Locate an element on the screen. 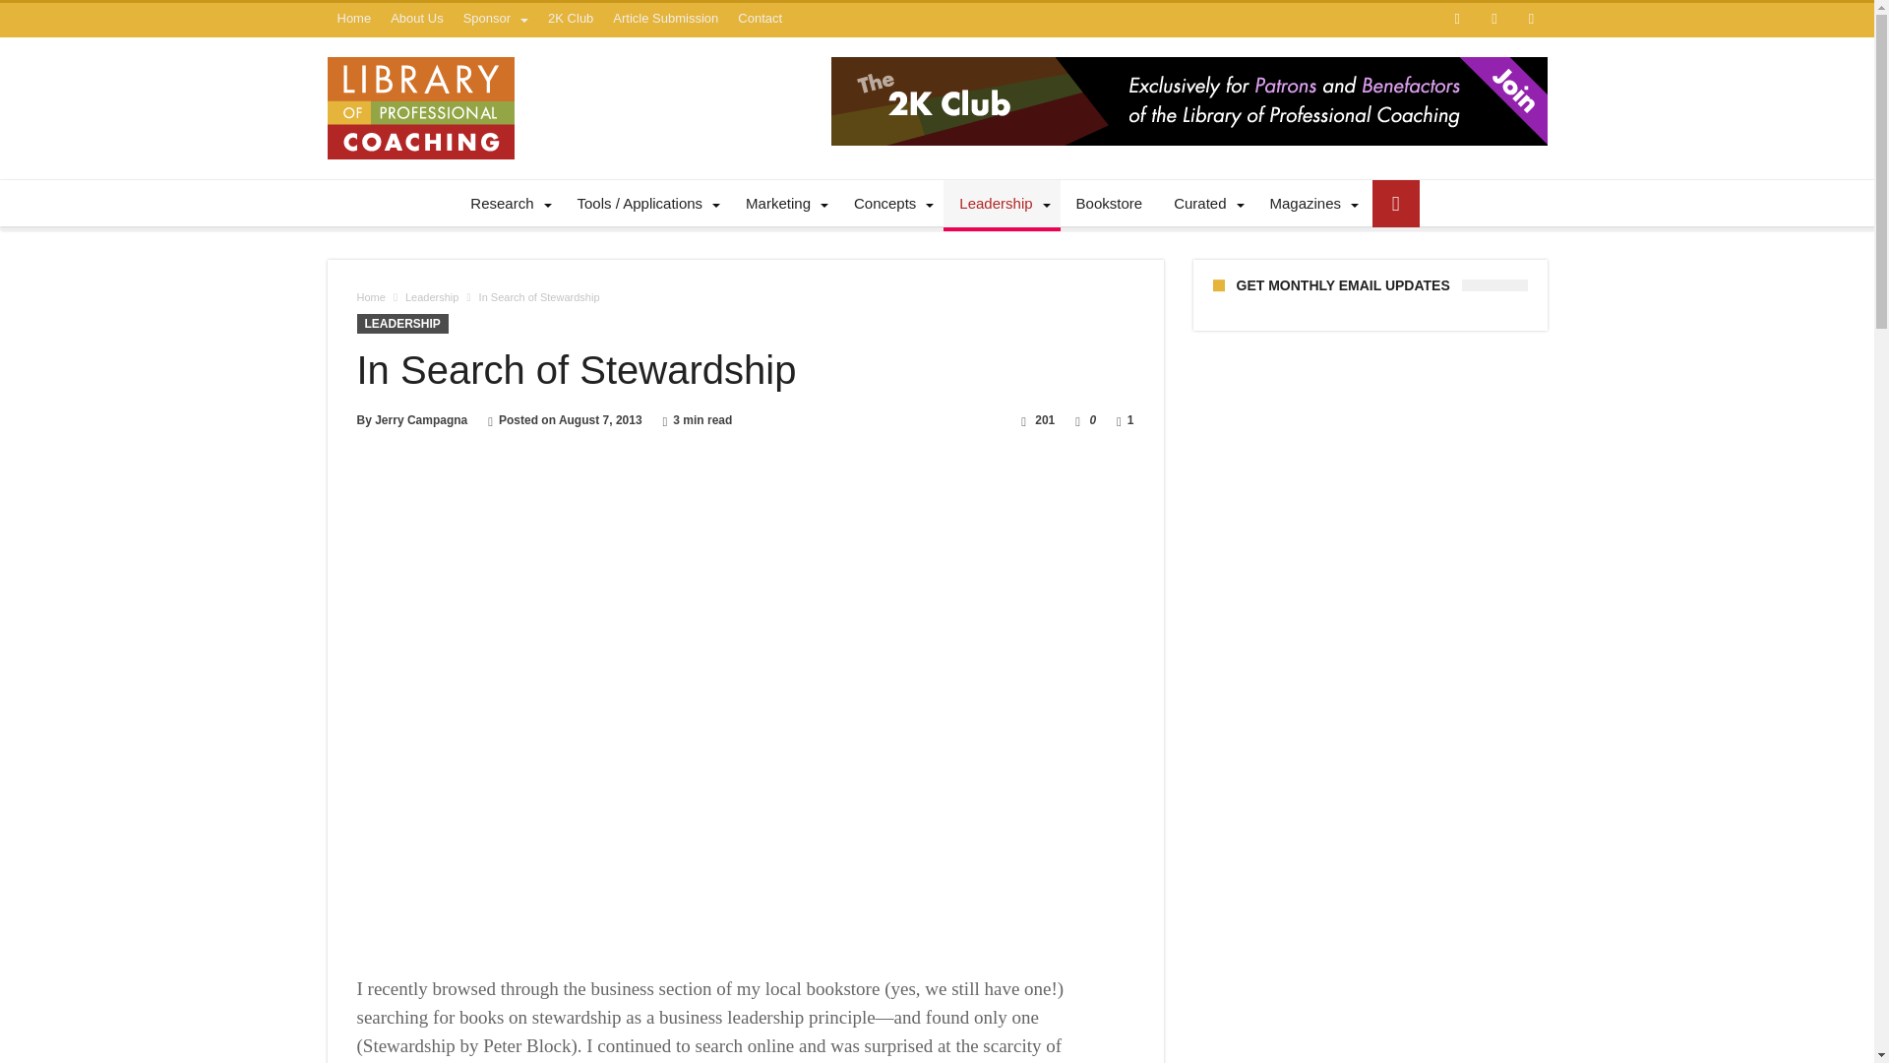 The image size is (1889, 1063). Article Submission is located at coordinates (665, 18).